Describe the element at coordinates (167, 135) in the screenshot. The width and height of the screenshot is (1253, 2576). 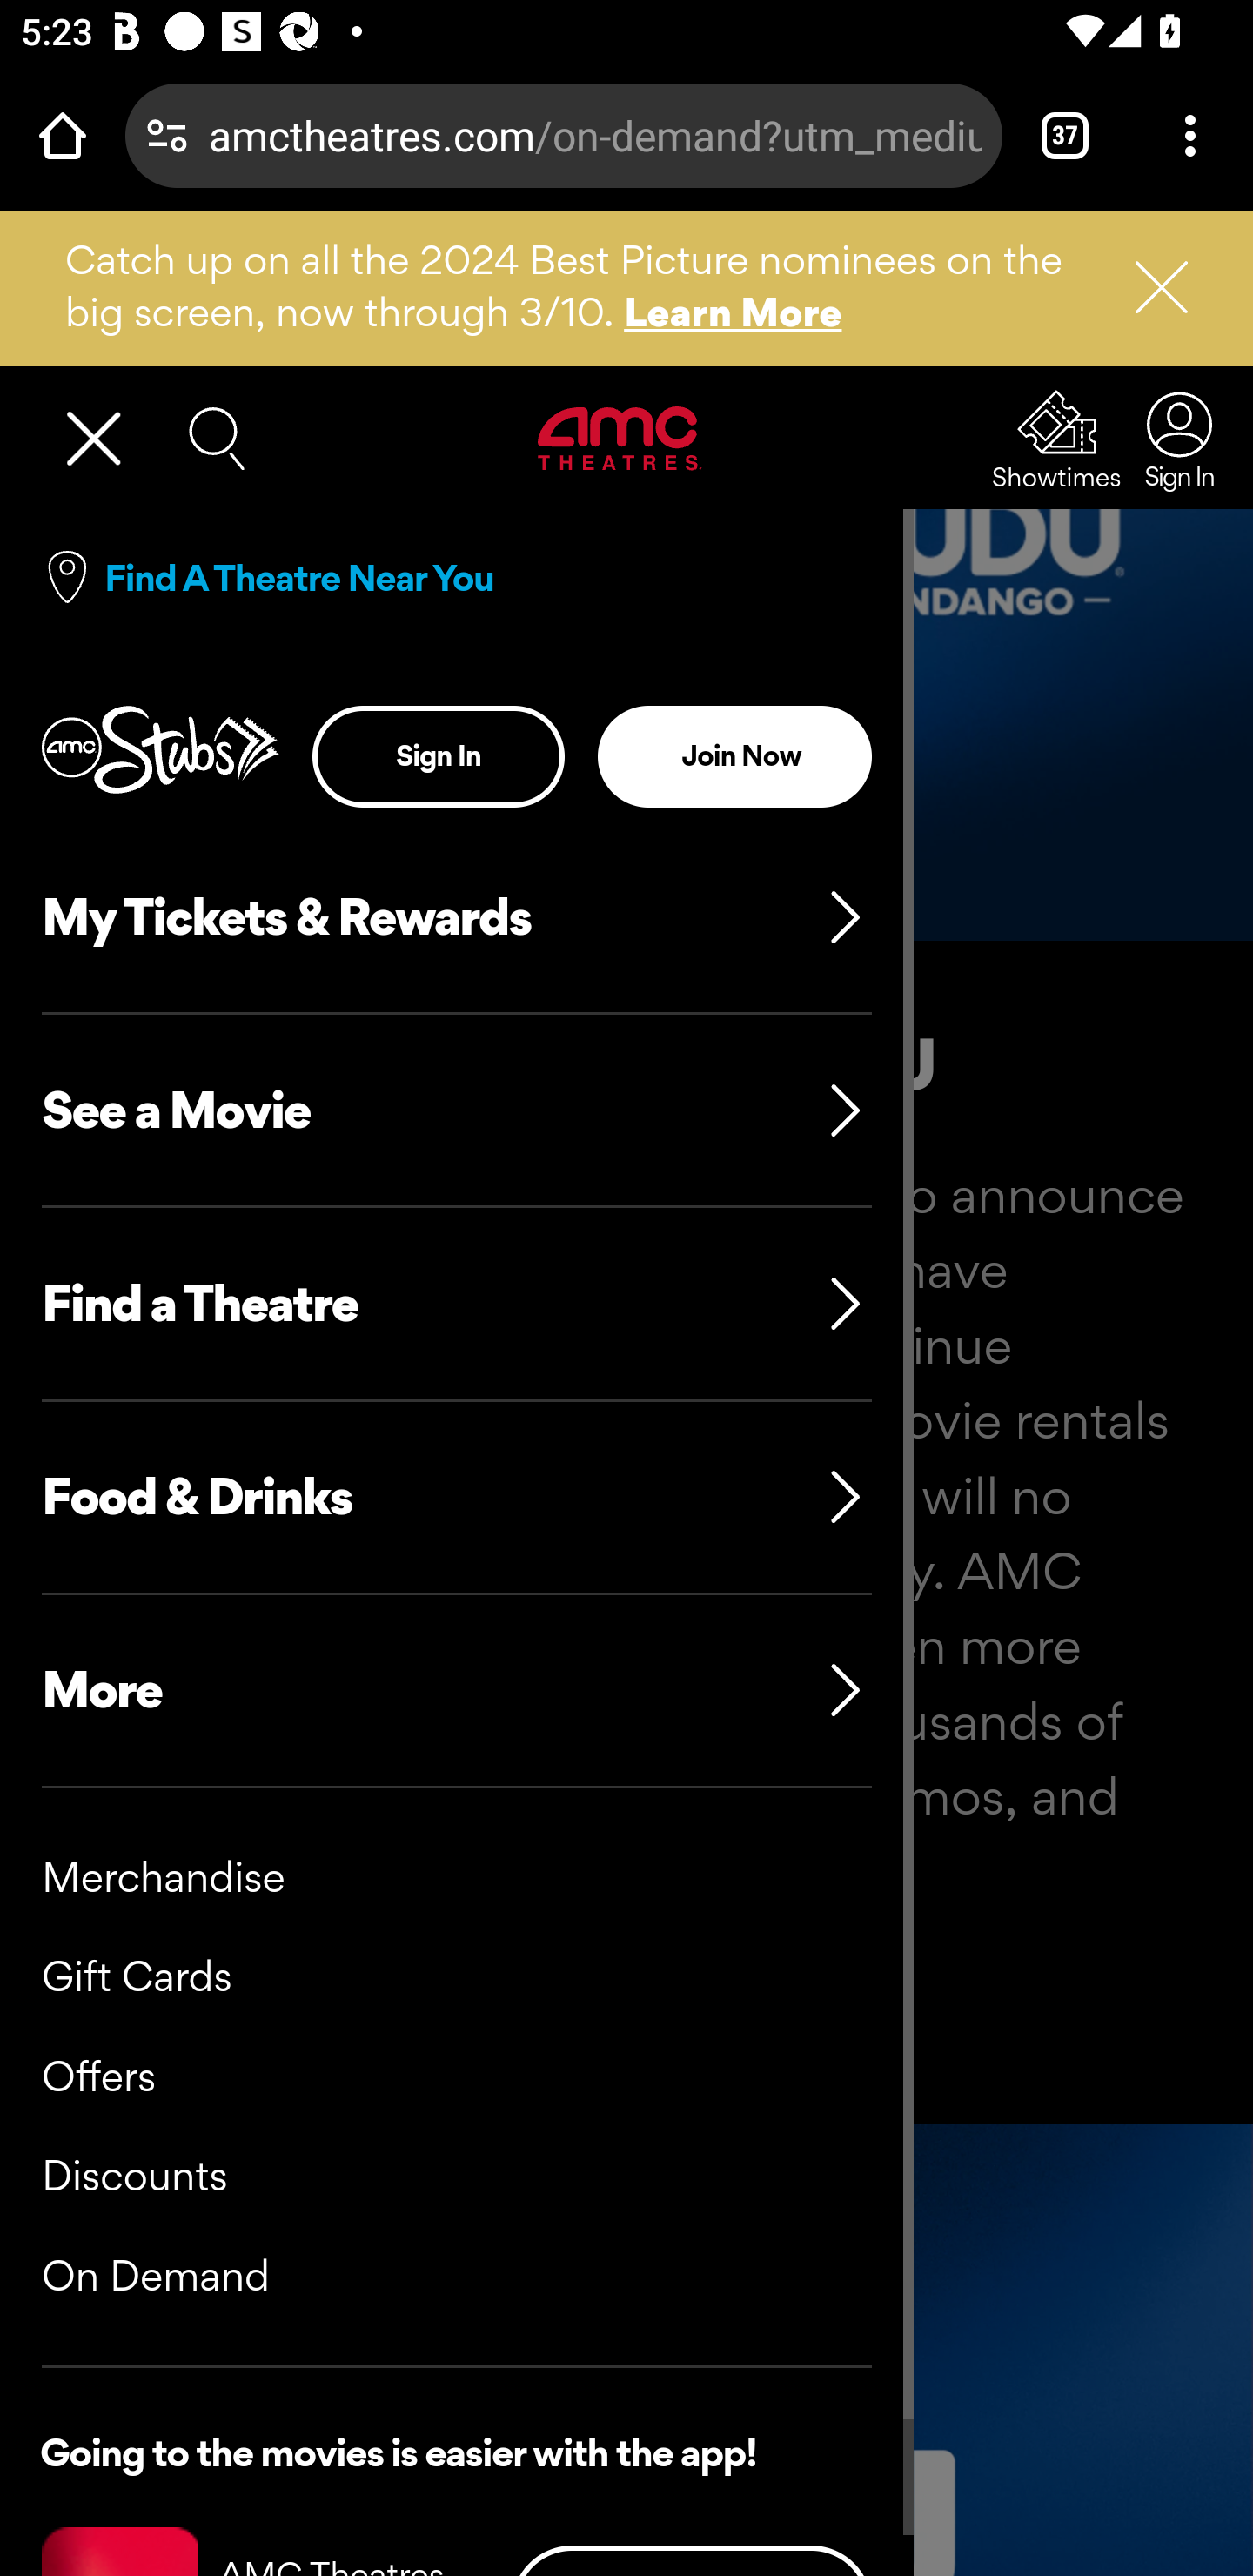
I see `Connection is secure` at that location.